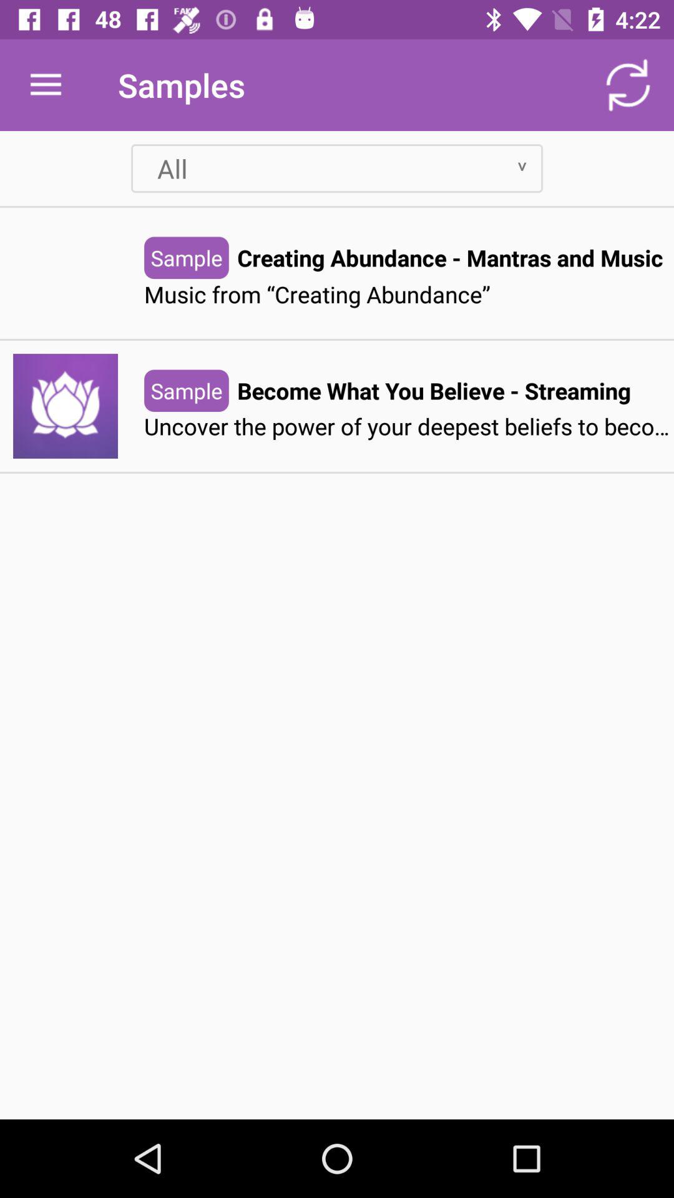 This screenshot has height=1198, width=674. I want to click on select the icon below the music from creating item, so click(434, 391).